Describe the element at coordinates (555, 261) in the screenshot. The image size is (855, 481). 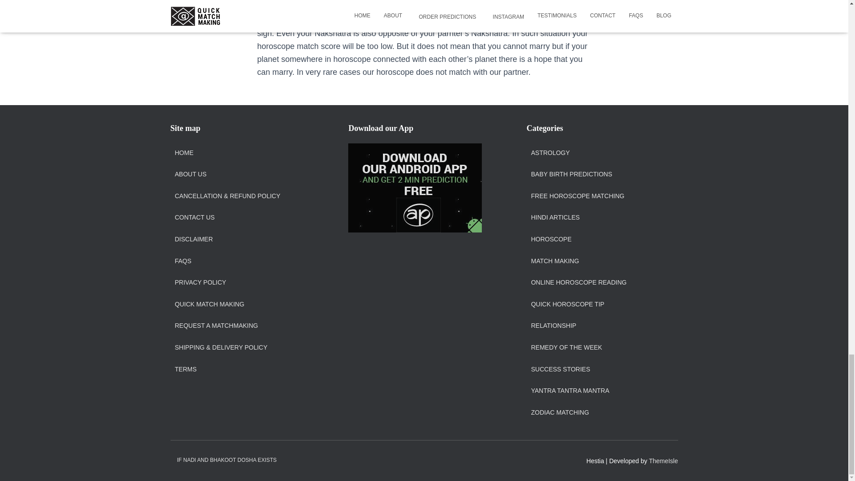
I see `MATCH MAKING` at that location.